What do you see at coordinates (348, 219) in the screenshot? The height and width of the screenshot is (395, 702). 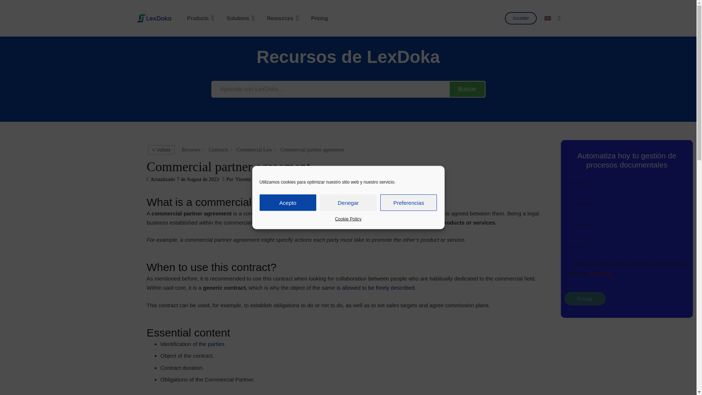 I see `Cookie Policy` at bounding box center [348, 219].